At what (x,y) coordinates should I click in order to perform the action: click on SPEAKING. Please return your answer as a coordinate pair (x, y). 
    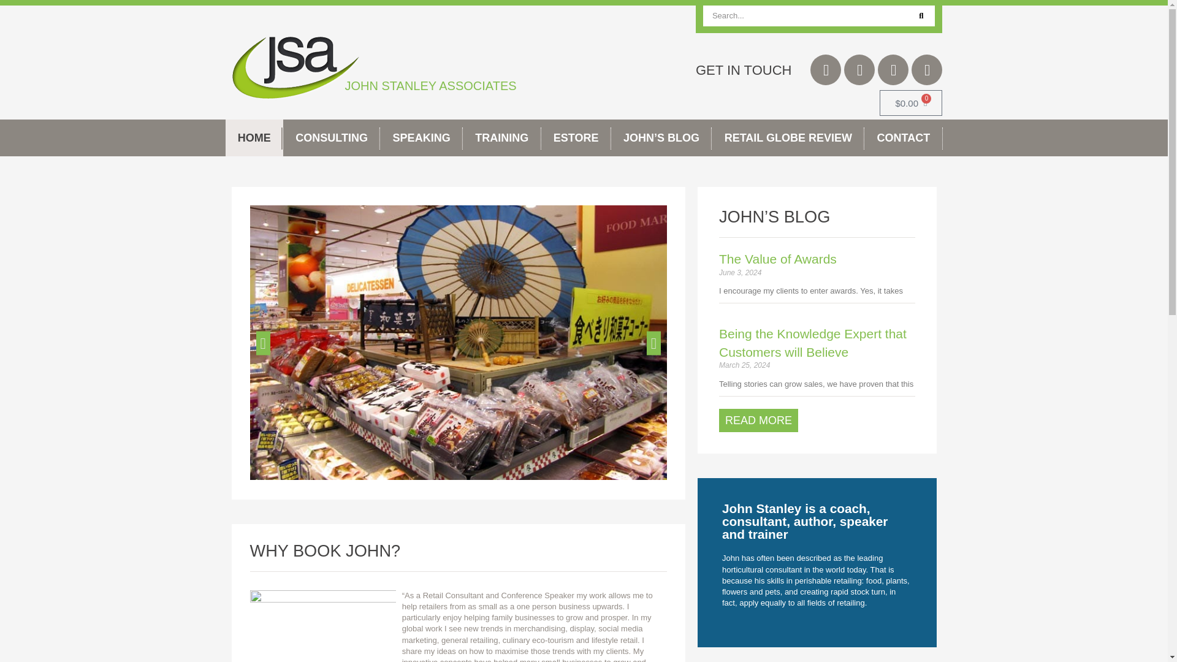
    Looking at the image, I should click on (421, 137).